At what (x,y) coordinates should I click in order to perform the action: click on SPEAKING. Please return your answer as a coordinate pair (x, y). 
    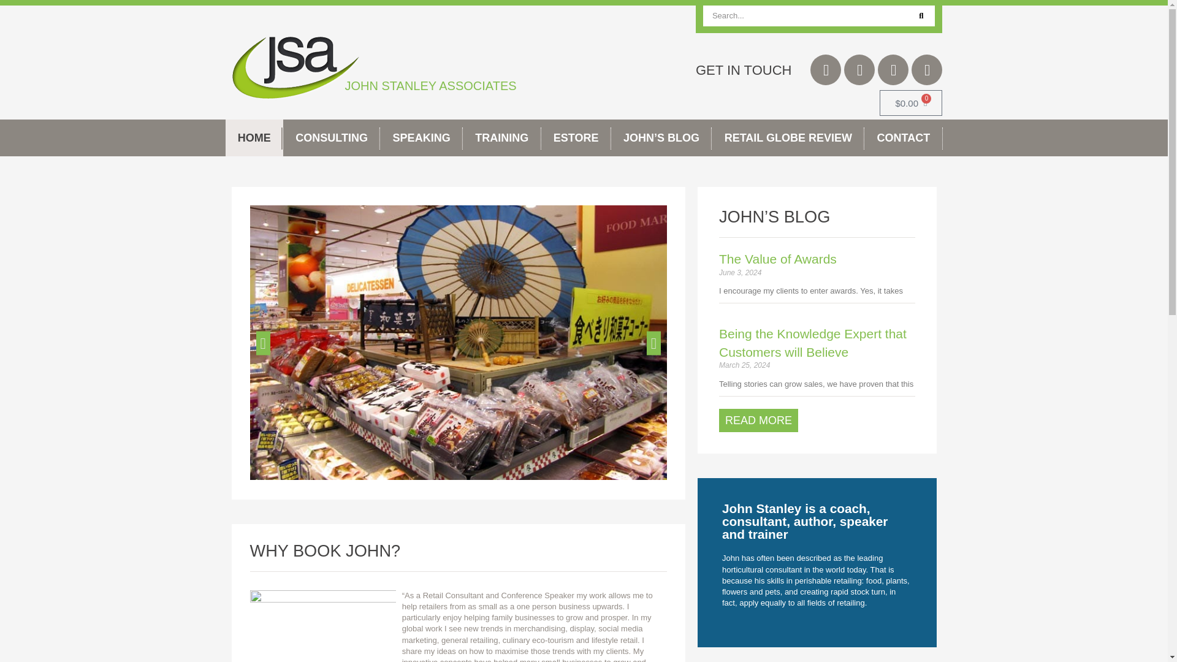
    Looking at the image, I should click on (421, 137).